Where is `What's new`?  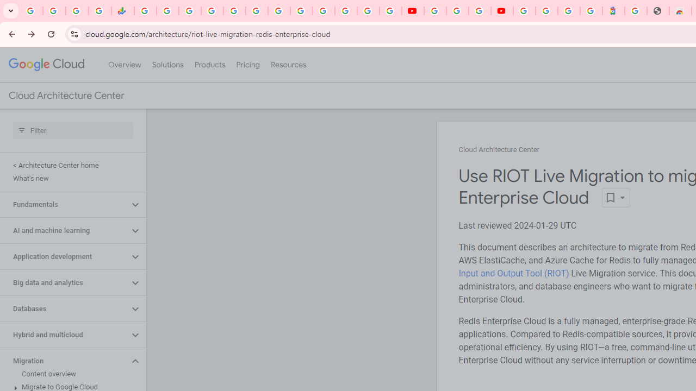
What's new is located at coordinates (71, 178).